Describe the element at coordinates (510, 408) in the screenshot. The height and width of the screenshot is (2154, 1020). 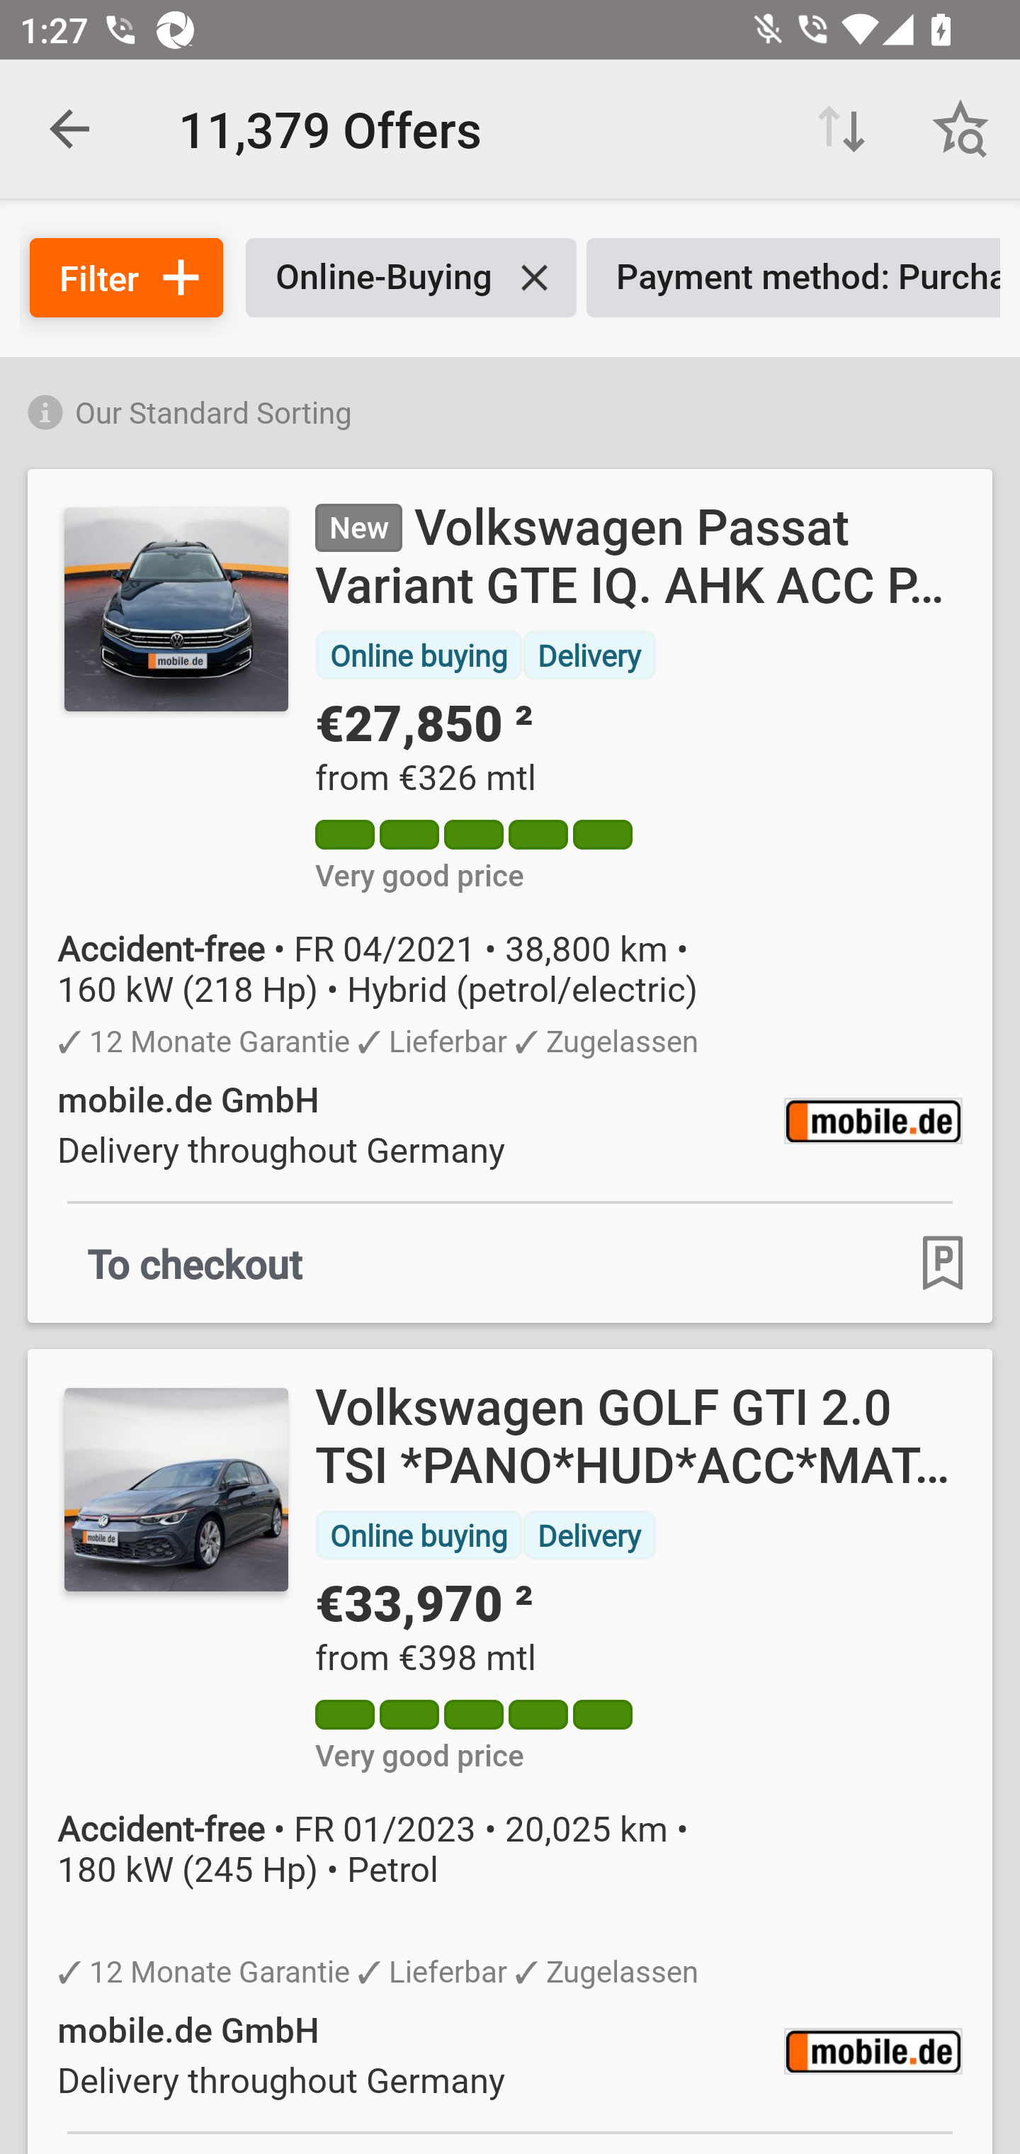
I see `Our Standard Sorting` at that location.